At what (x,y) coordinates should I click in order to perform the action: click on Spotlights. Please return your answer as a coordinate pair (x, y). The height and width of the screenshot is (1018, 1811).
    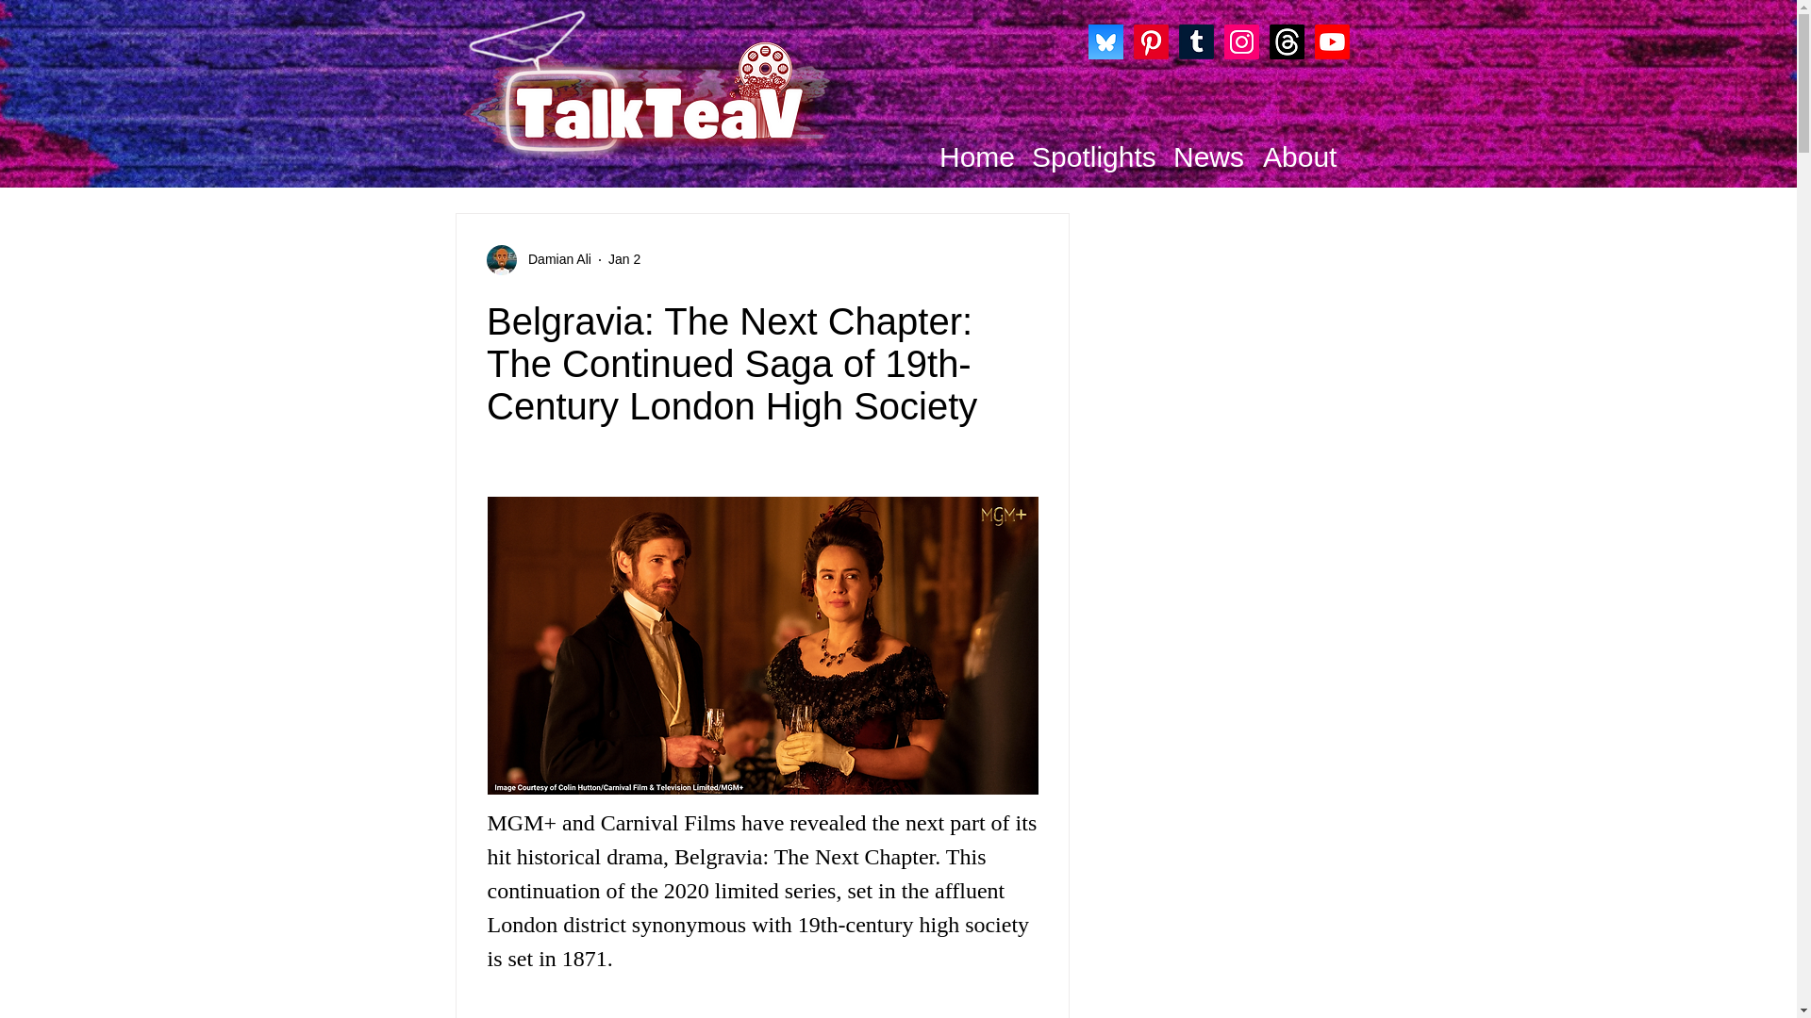
    Looking at the image, I should click on (1088, 157).